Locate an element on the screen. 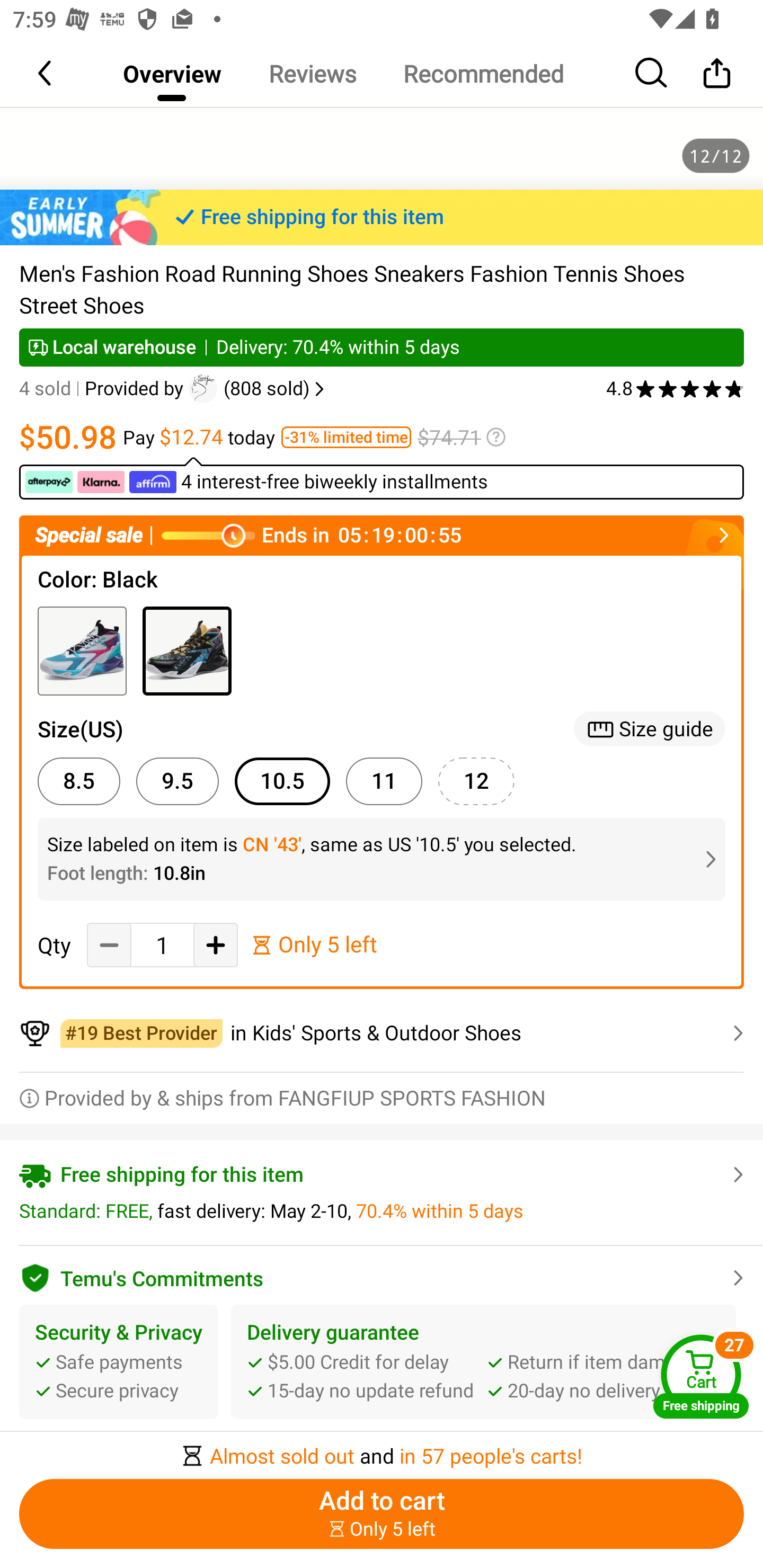 This screenshot has width=763, height=1568. Overview is located at coordinates (172, 73).